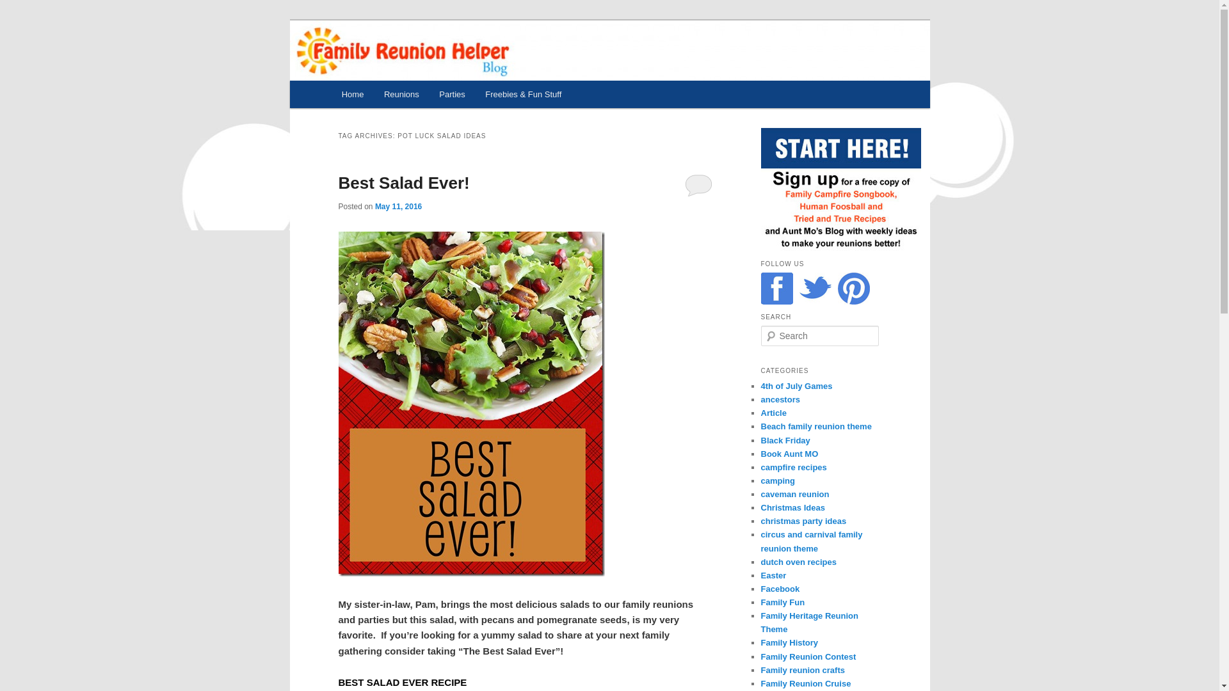 The image size is (1229, 691). What do you see at coordinates (785, 440) in the screenshot?
I see `Black Friday` at bounding box center [785, 440].